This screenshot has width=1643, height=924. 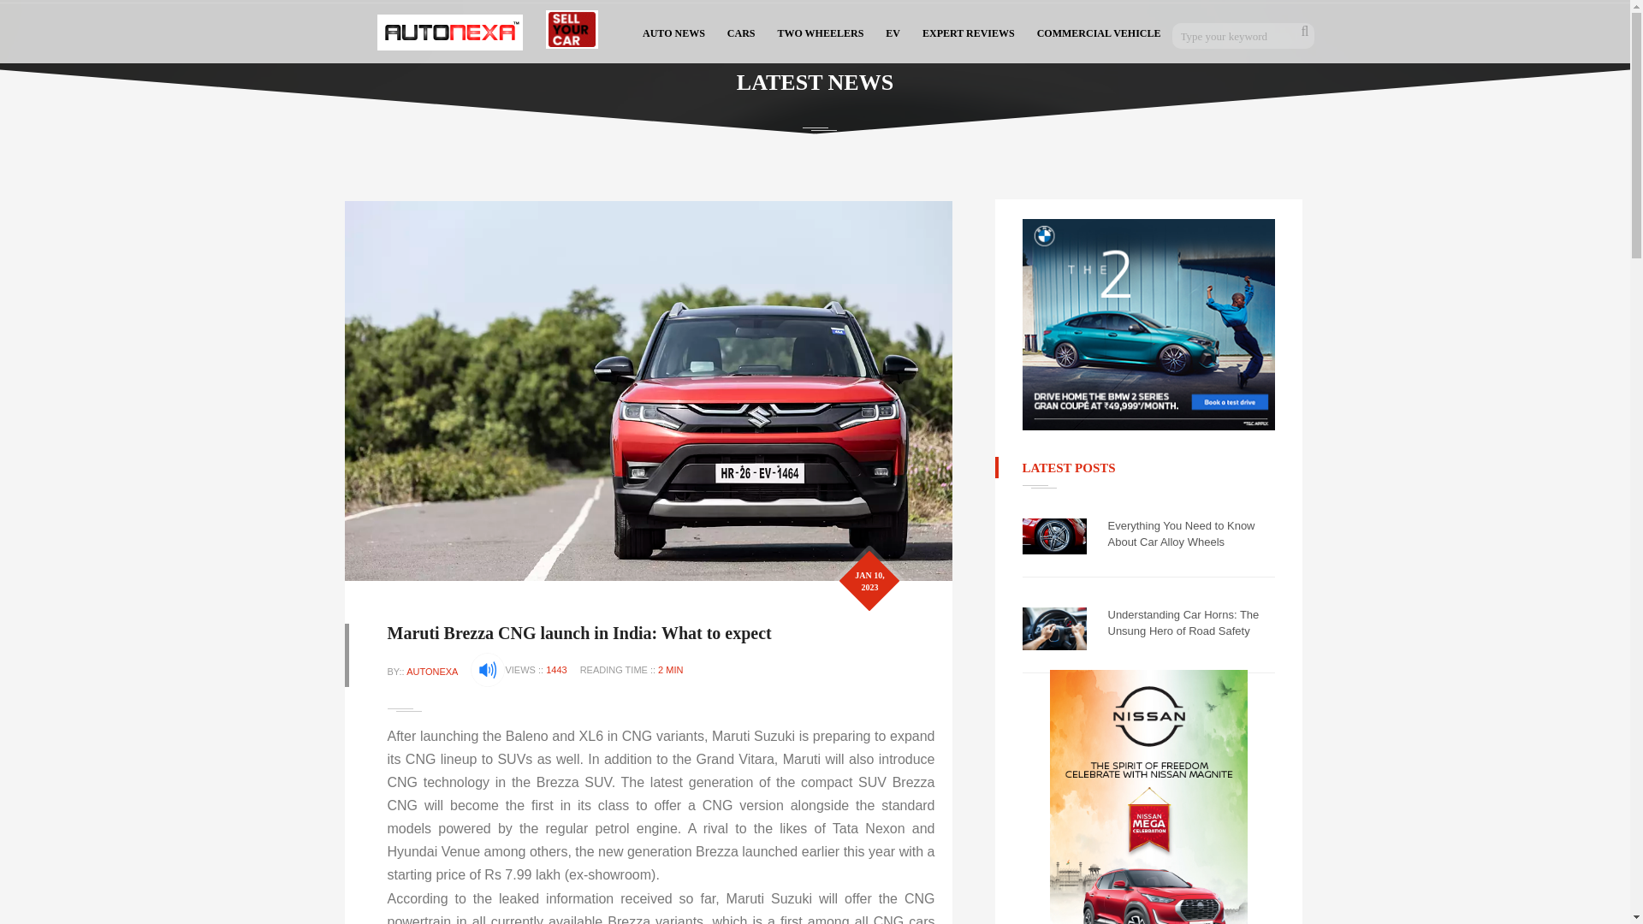 What do you see at coordinates (431, 671) in the screenshot?
I see `AUTONEXA` at bounding box center [431, 671].